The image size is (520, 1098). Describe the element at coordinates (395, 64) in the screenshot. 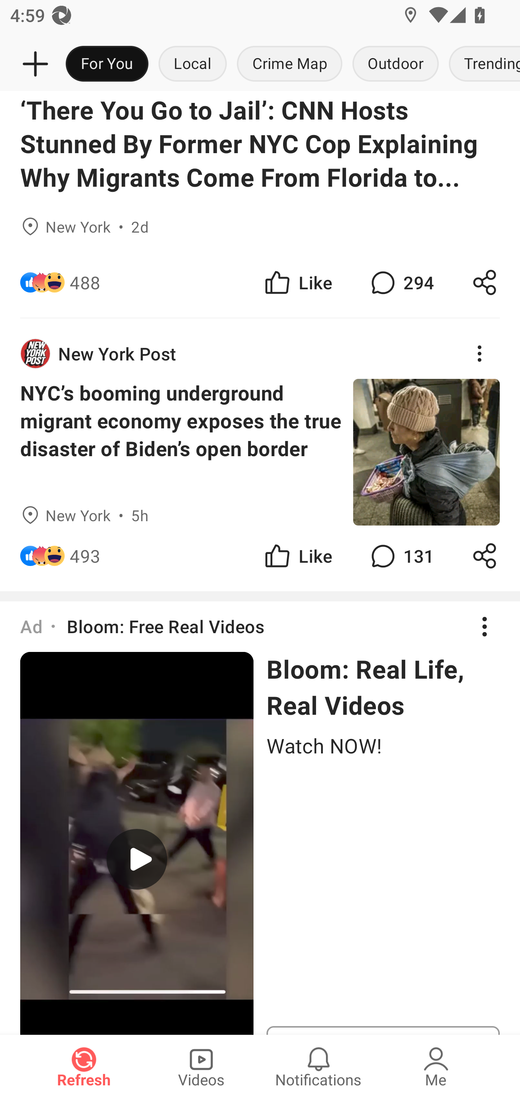

I see `Outdoor` at that location.